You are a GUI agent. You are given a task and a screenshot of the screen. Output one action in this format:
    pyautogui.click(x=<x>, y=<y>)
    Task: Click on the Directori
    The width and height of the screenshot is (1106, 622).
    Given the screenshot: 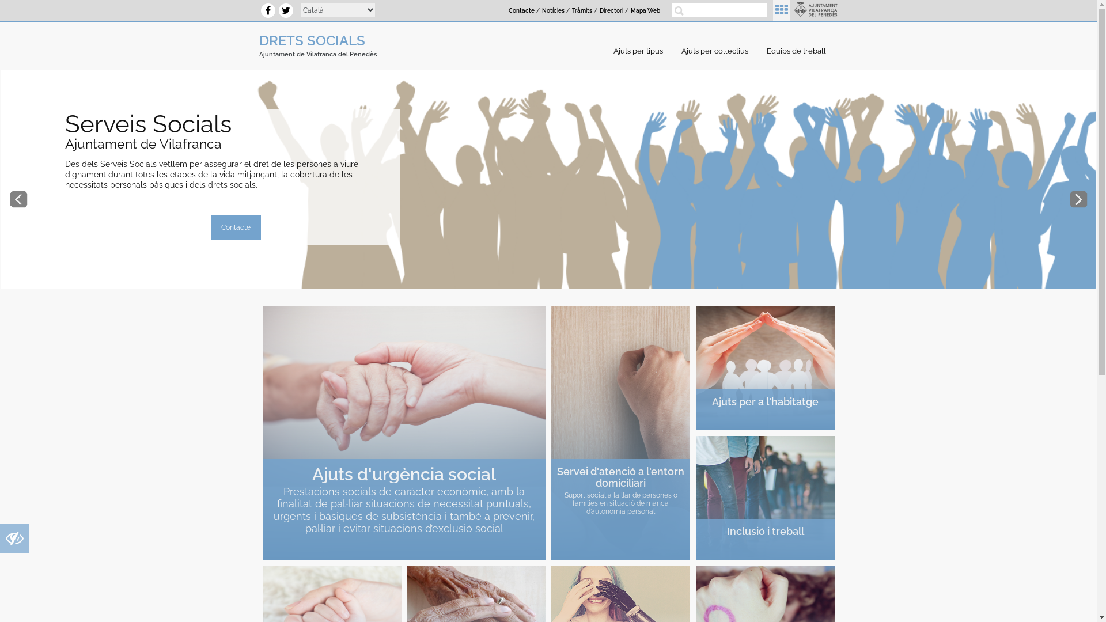 What is the action you would take?
    pyautogui.click(x=612, y=11)
    